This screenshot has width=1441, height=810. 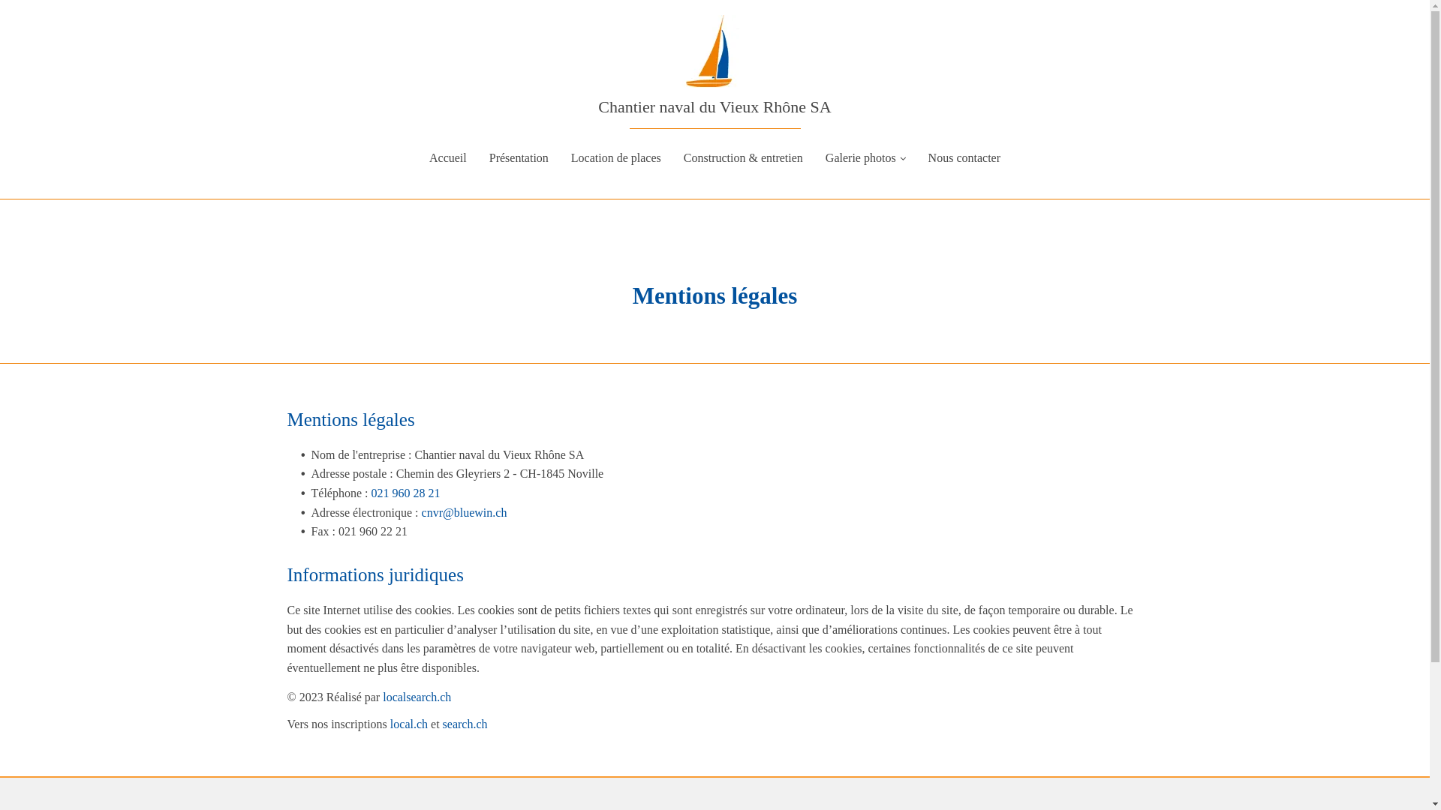 What do you see at coordinates (743, 158) in the screenshot?
I see `Construction & entretien` at bounding box center [743, 158].